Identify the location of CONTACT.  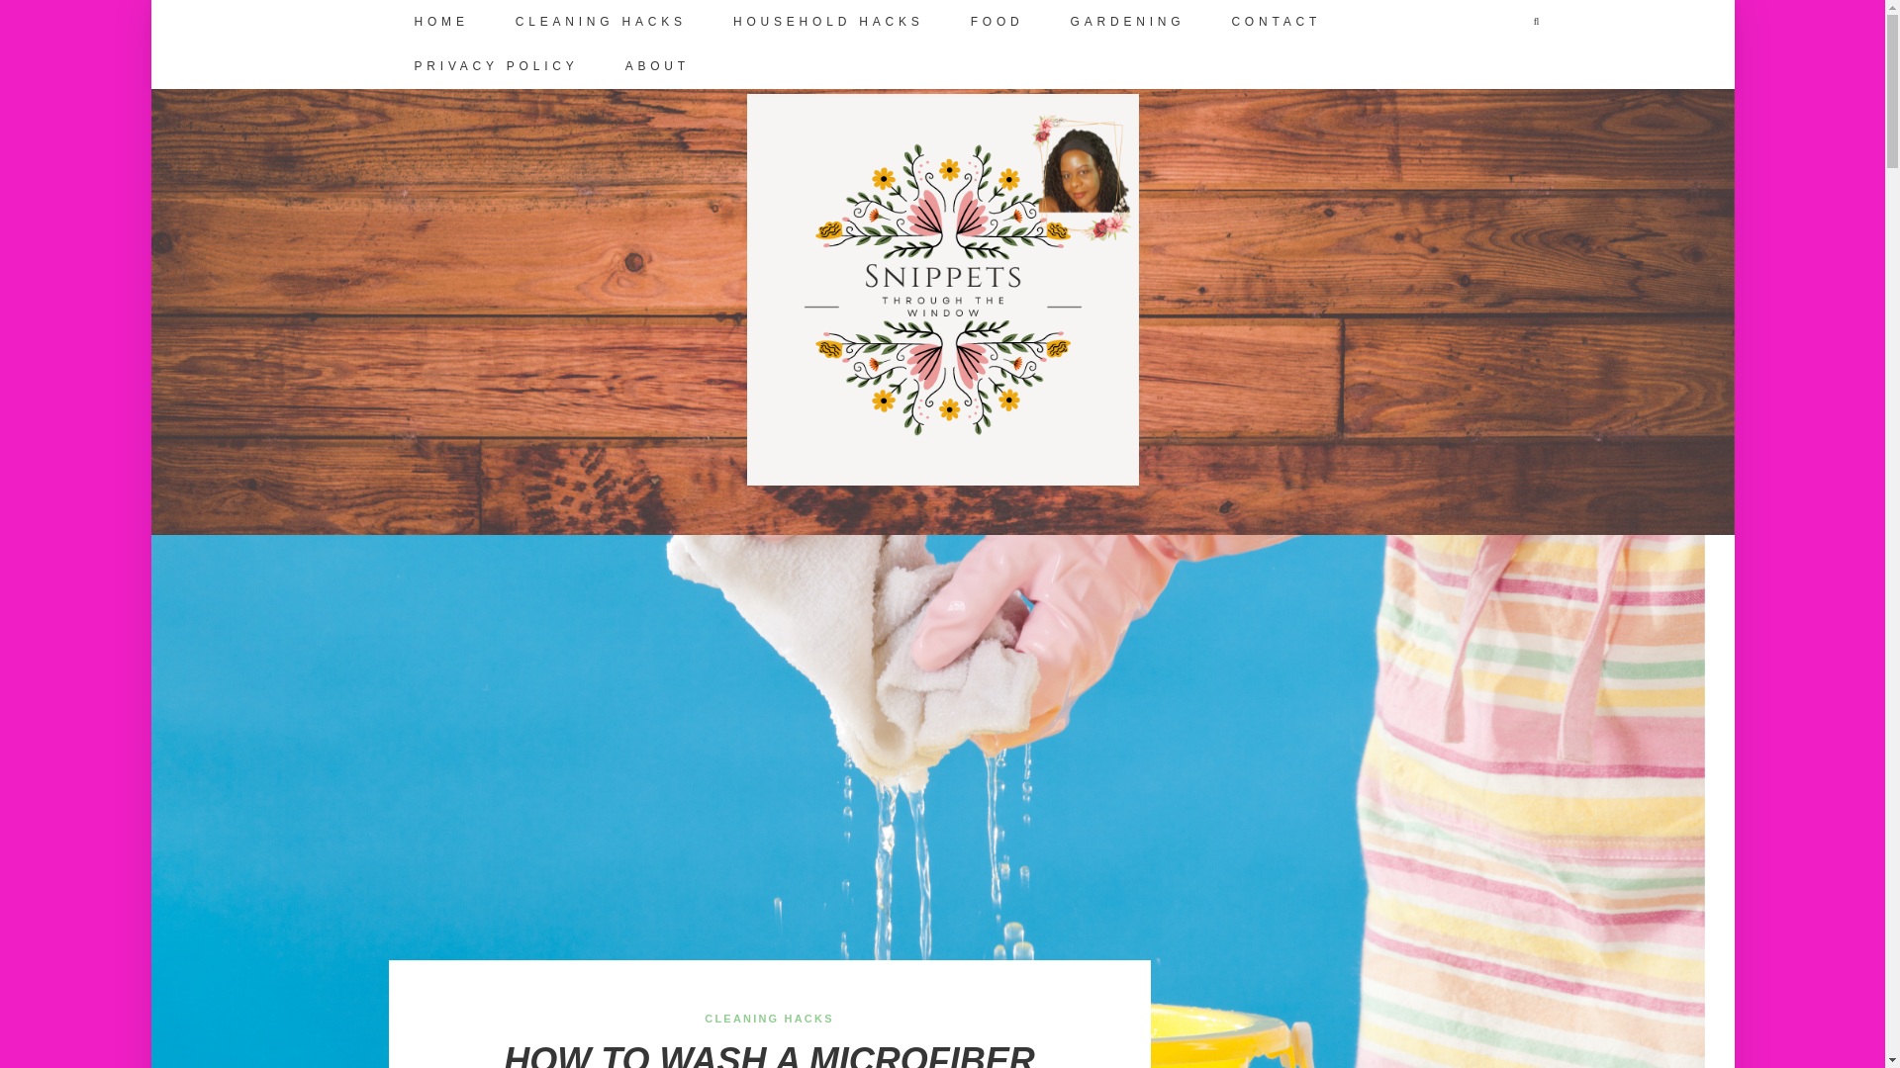
(1273, 22).